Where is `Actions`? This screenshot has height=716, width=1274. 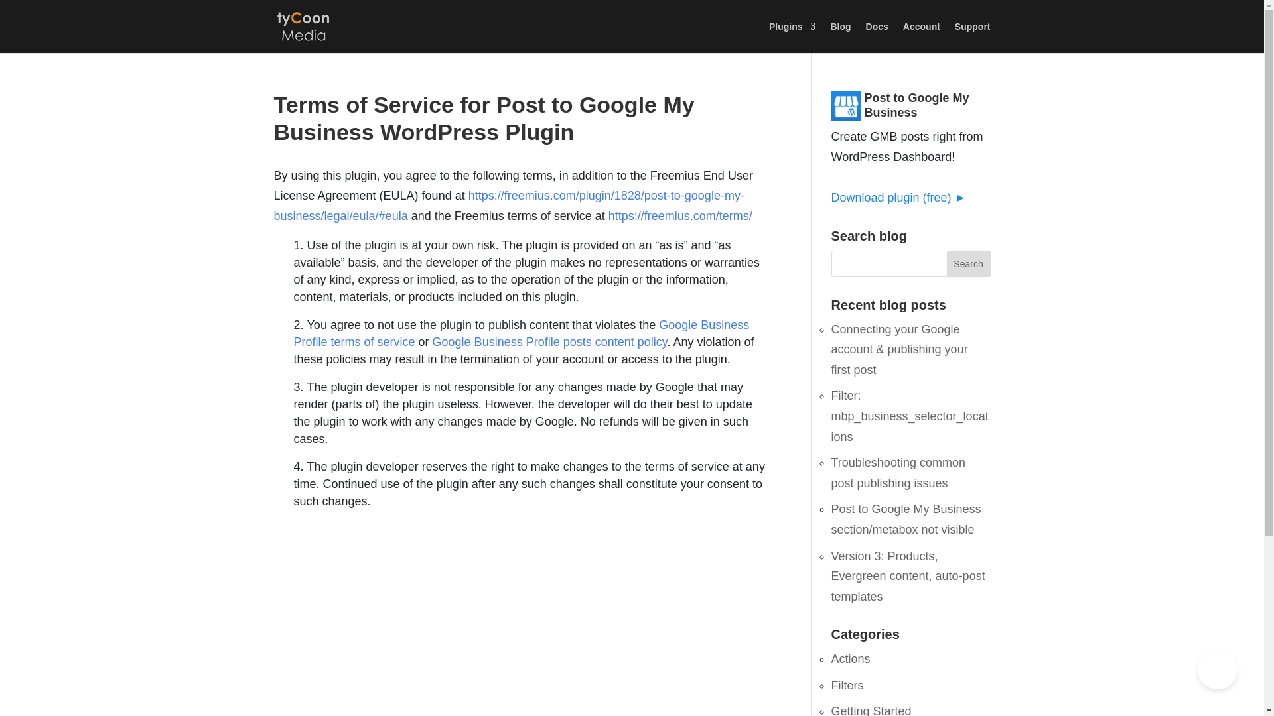
Actions is located at coordinates (850, 659).